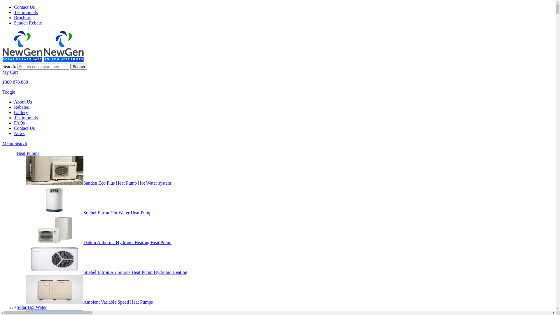 The width and height of the screenshot is (560, 315). Describe the element at coordinates (19, 123) in the screenshot. I see `FAQs` at that location.